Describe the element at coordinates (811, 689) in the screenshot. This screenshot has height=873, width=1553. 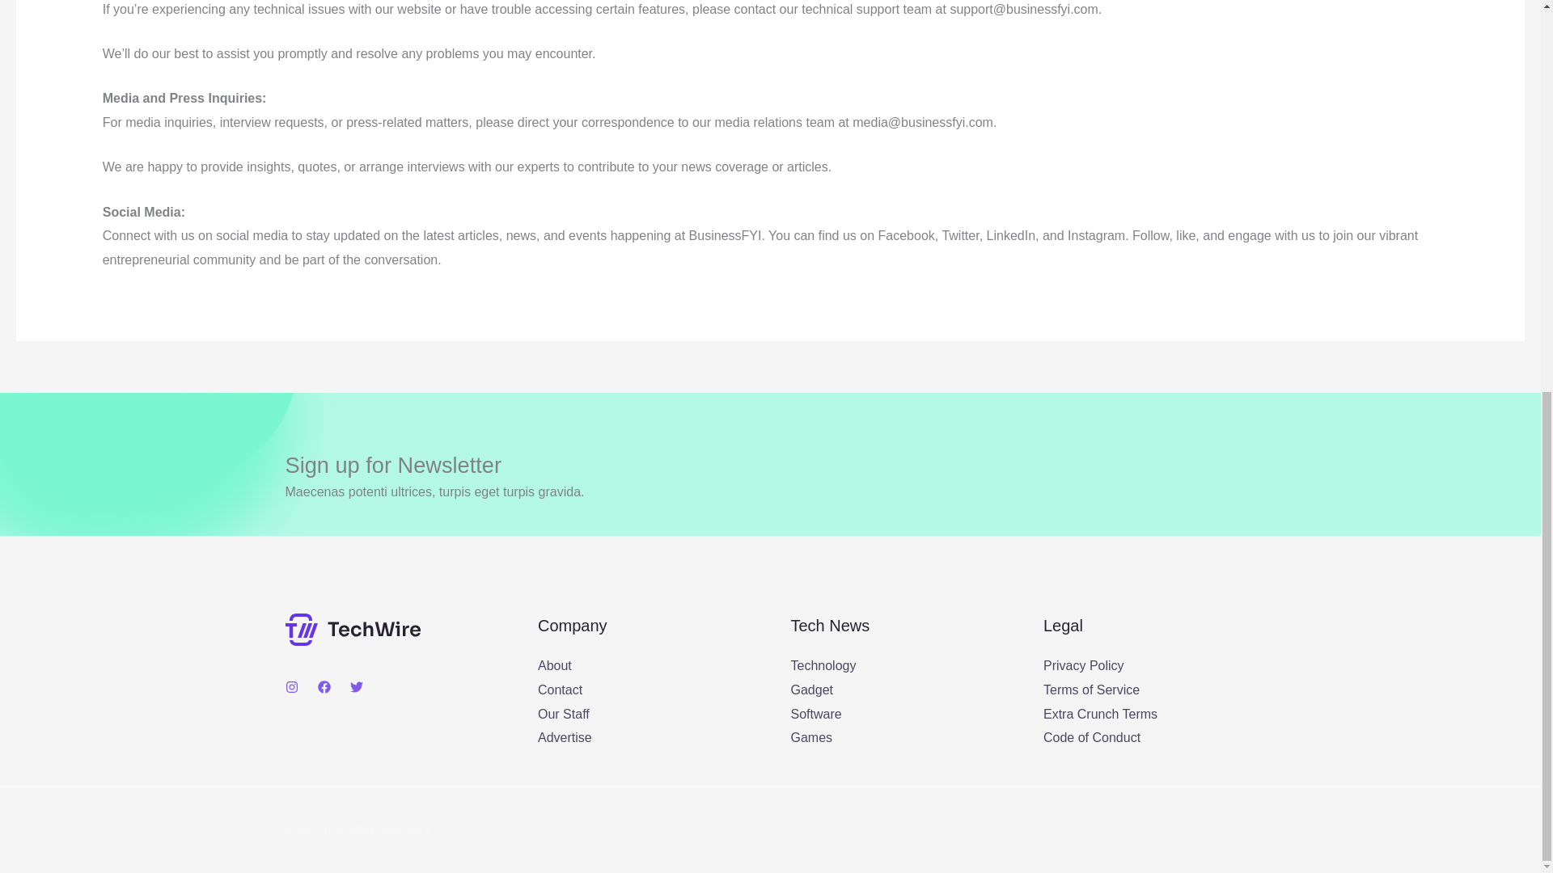
I see `Gadget` at that location.